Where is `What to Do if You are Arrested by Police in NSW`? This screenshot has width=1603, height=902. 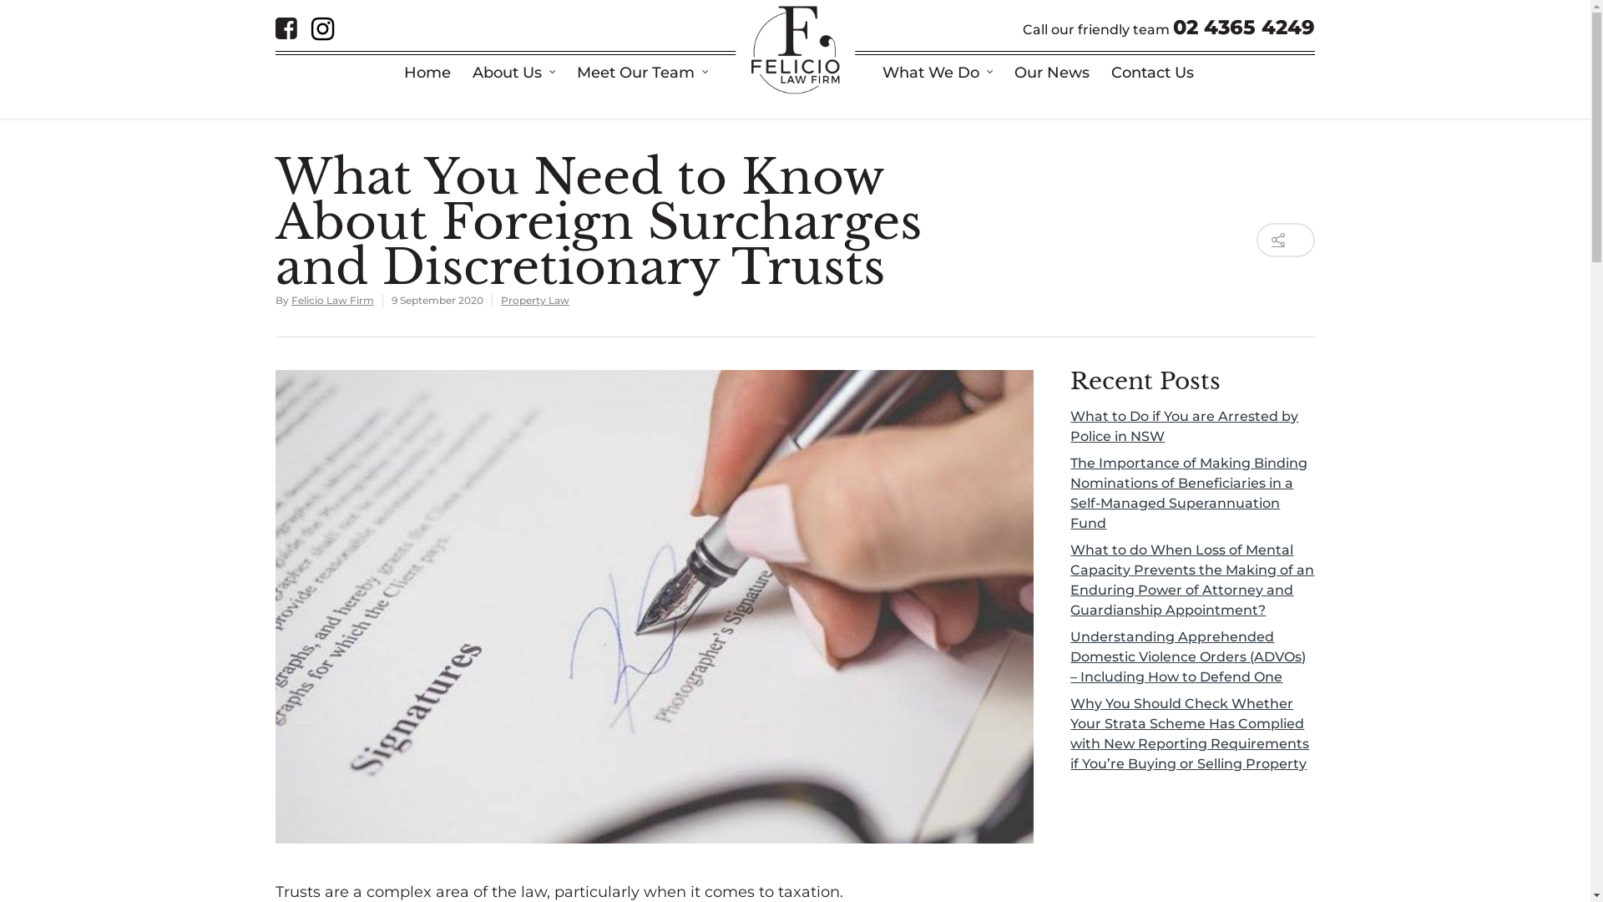
What to Do if You are Arrested by Police in NSW is located at coordinates (1192, 427).